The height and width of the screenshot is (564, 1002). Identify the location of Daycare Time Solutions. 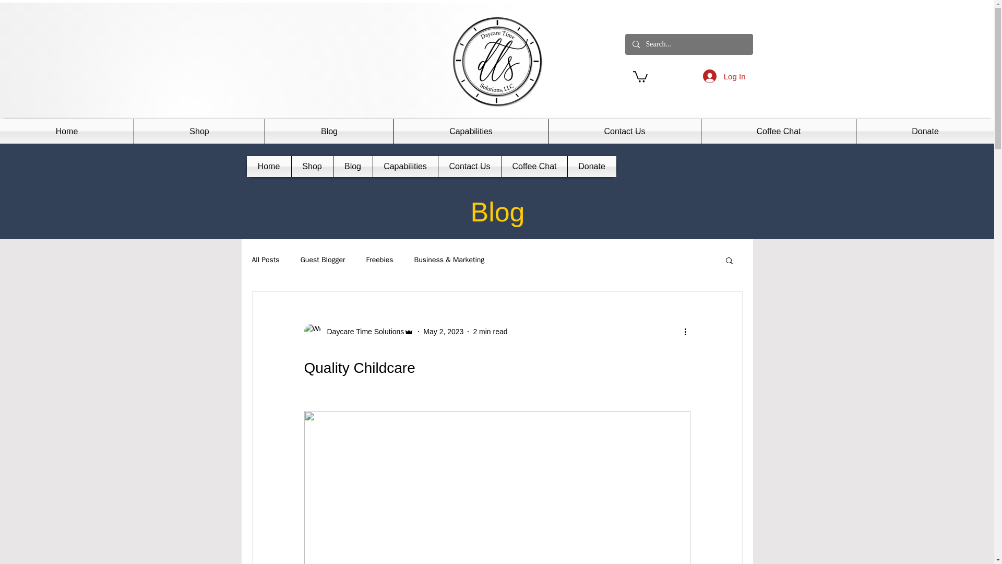
(362, 331).